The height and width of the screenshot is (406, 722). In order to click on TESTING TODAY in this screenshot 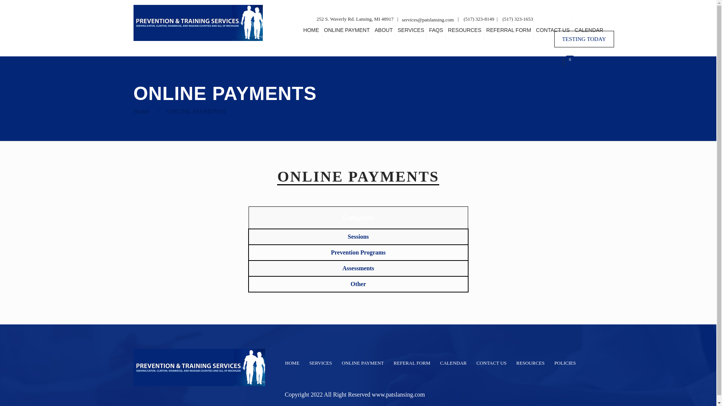, I will do `click(584, 39)`.